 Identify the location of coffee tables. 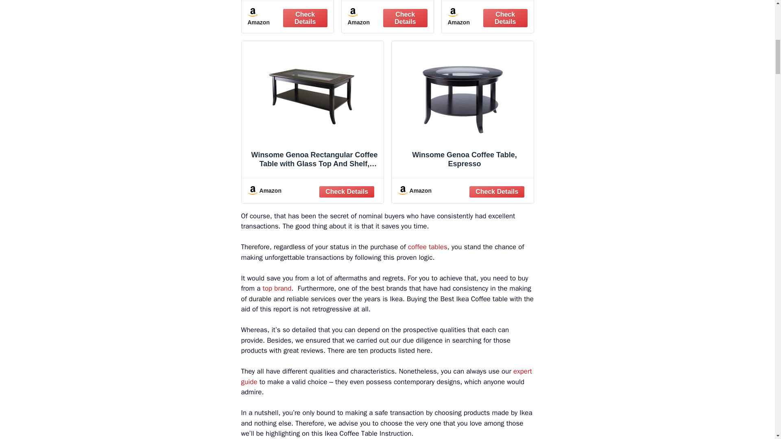
(428, 247).